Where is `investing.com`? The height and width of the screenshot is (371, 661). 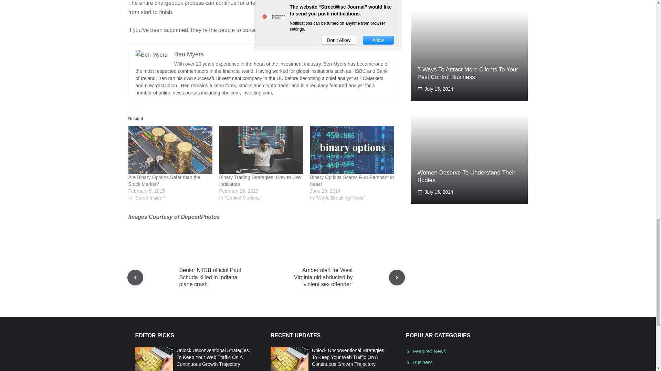
investing.com is located at coordinates (257, 93).